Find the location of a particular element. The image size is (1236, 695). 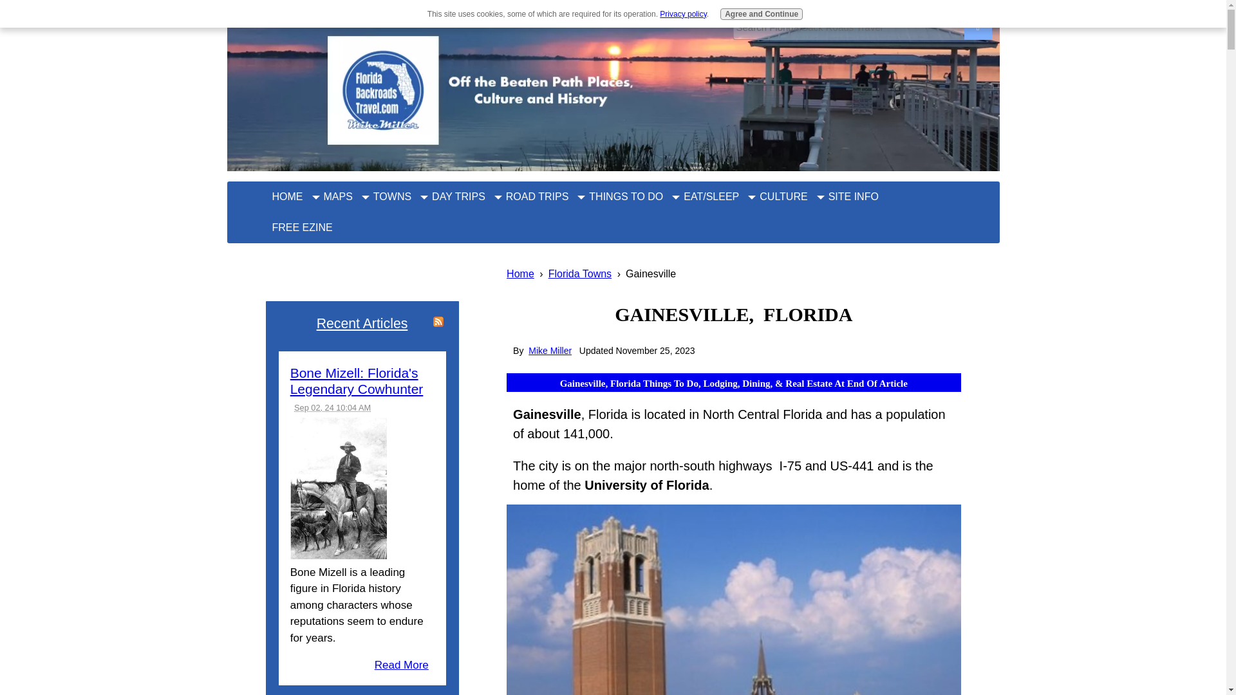

University of Florida Century Tower is located at coordinates (733, 600).